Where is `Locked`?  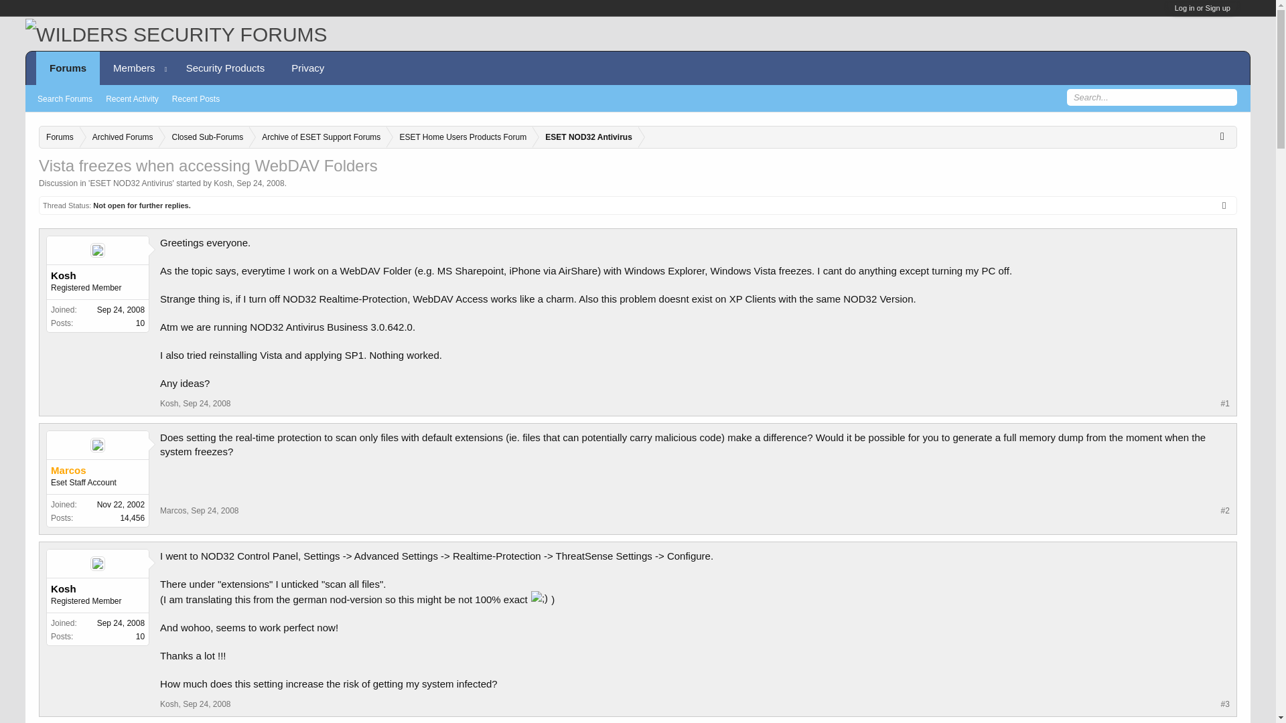
Locked is located at coordinates (1228, 206).